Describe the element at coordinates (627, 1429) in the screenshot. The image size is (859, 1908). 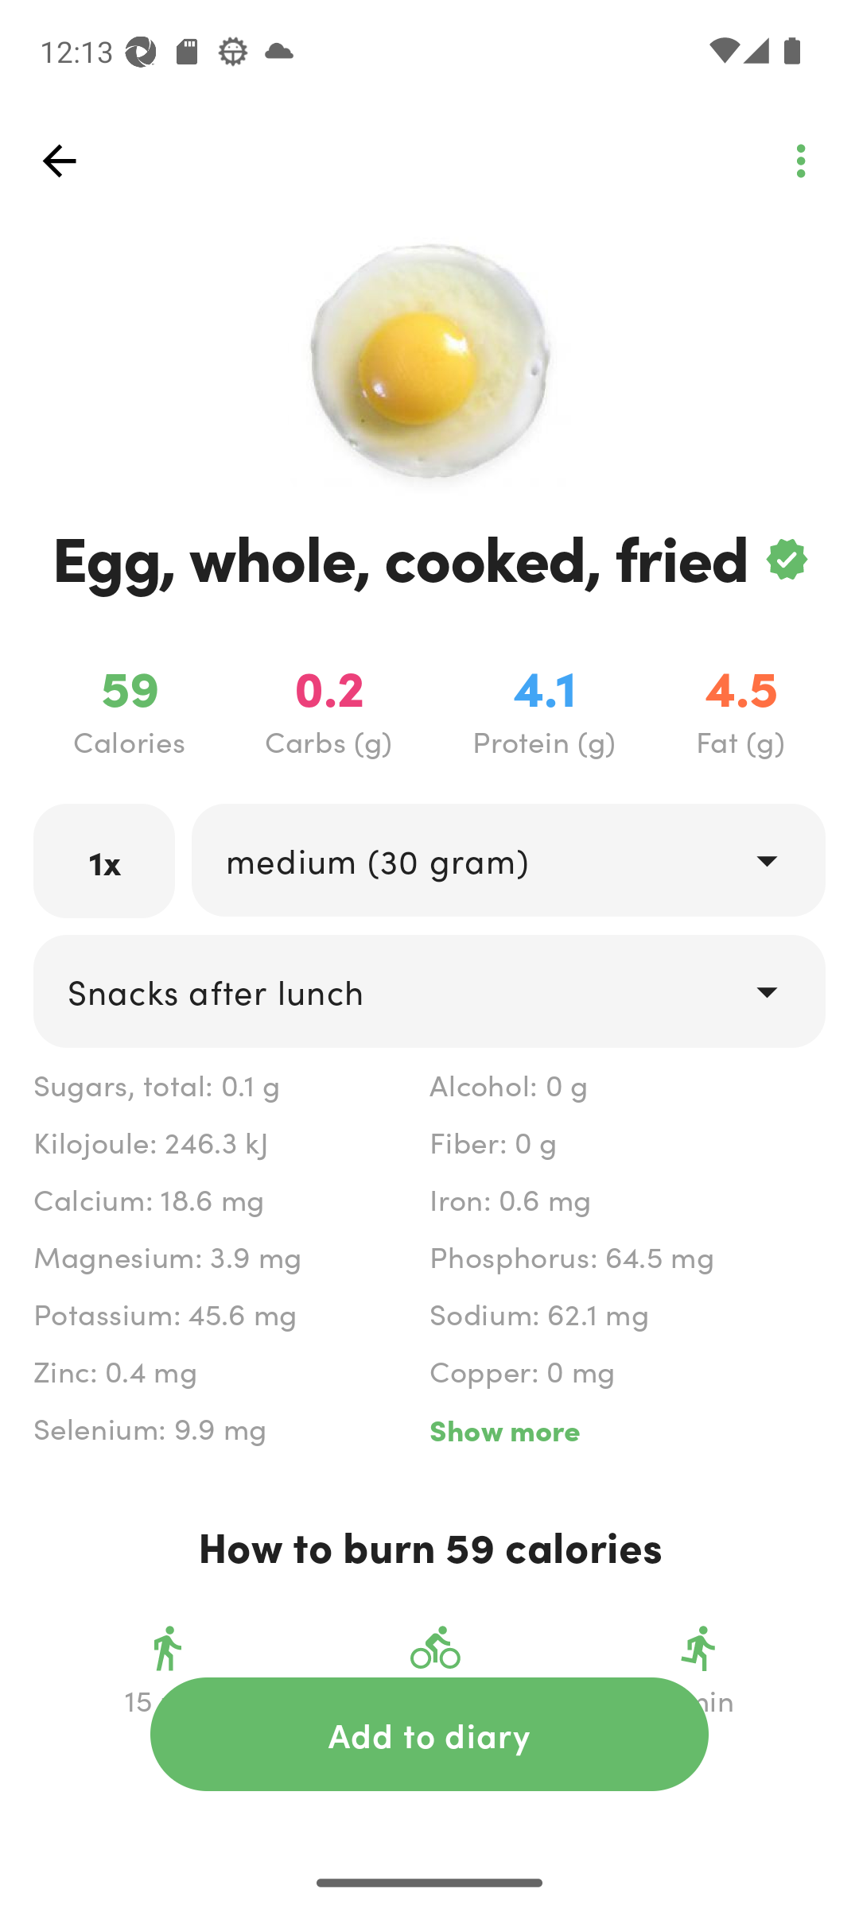
I see `Show more` at that location.